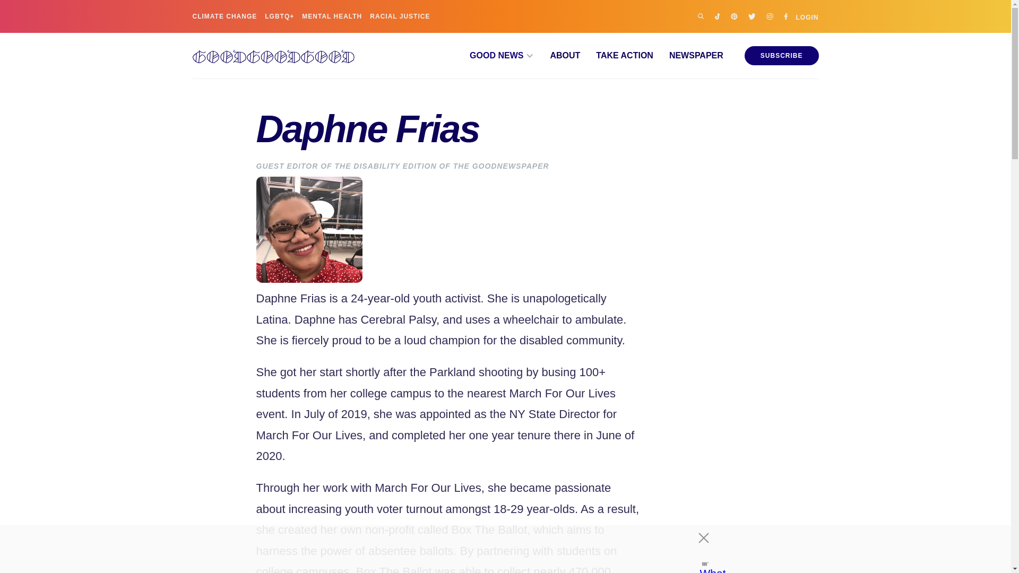 Image resolution: width=1019 pixels, height=573 pixels. What do you see at coordinates (807, 16) in the screenshot?
I see `LOGIN` at bounding box center [807, 16].